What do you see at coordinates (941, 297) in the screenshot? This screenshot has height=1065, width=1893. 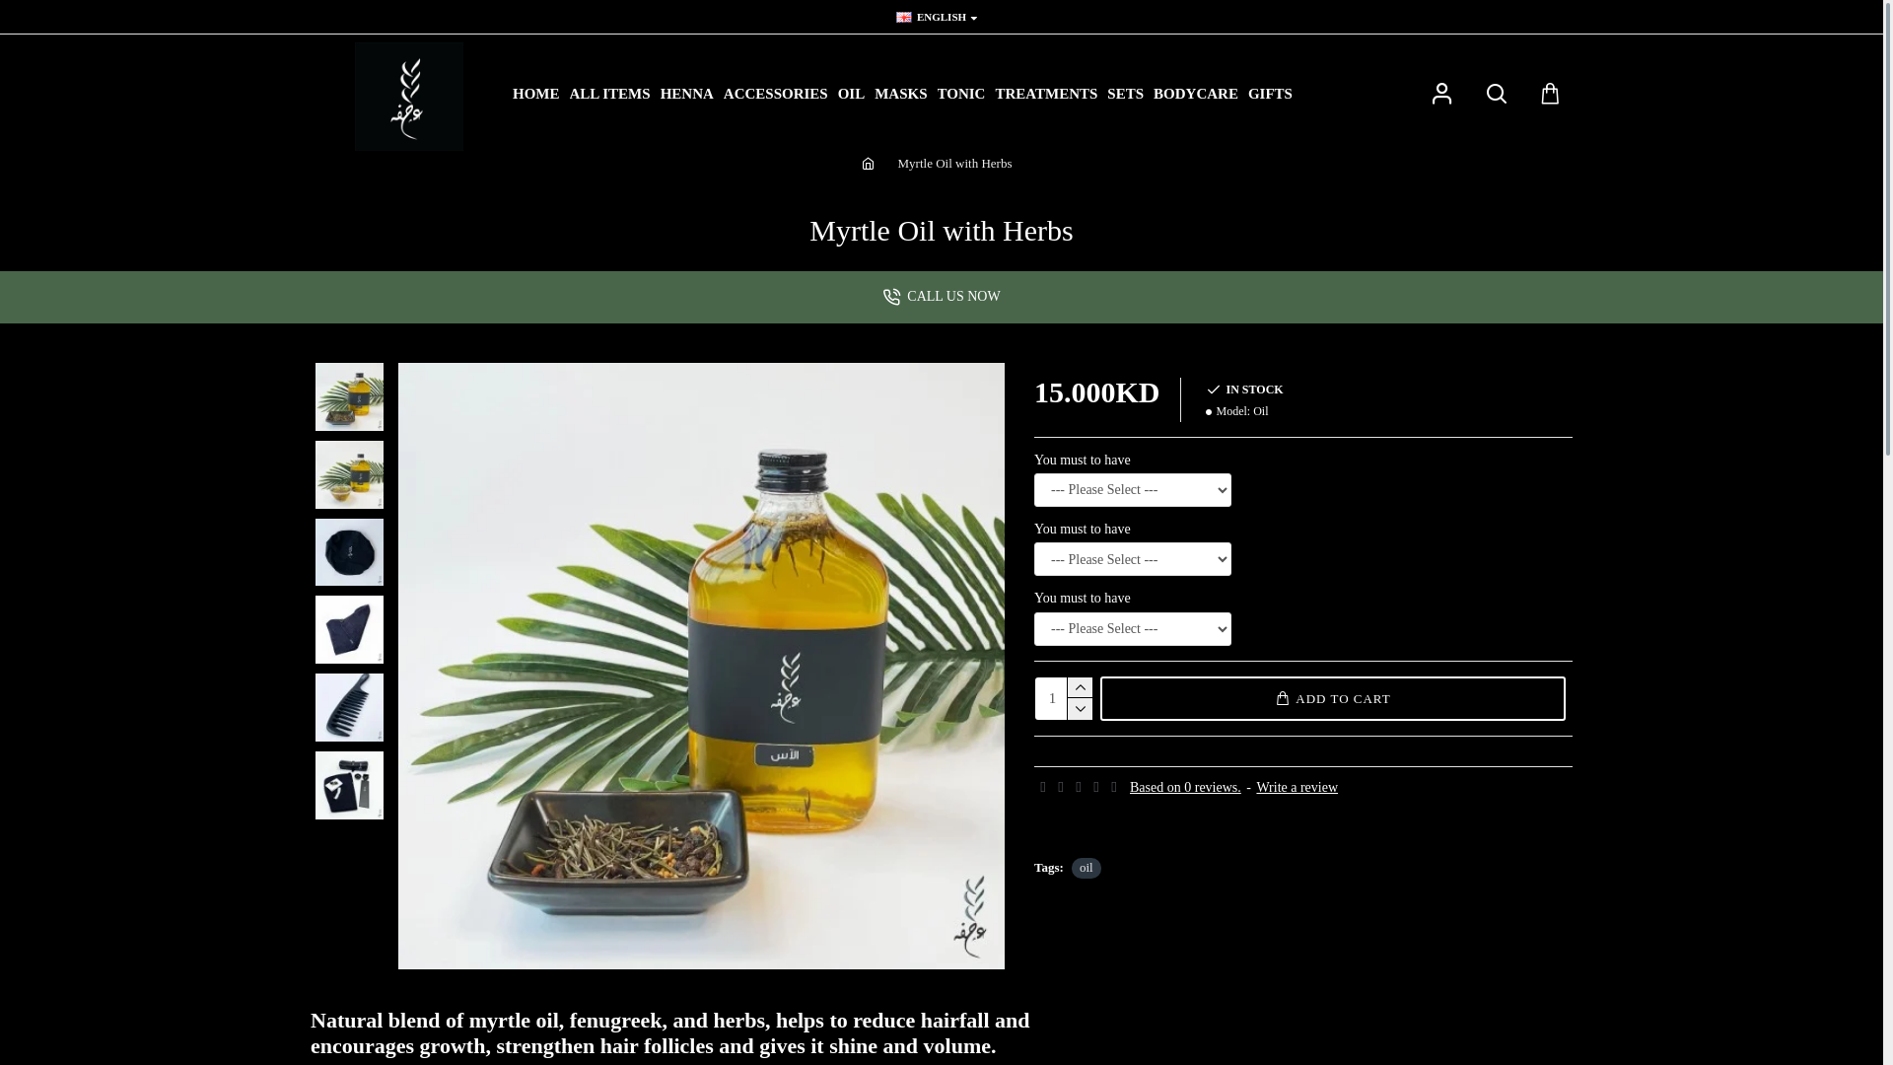 I see `CALL US NOW` at bounding box center [941, 297].